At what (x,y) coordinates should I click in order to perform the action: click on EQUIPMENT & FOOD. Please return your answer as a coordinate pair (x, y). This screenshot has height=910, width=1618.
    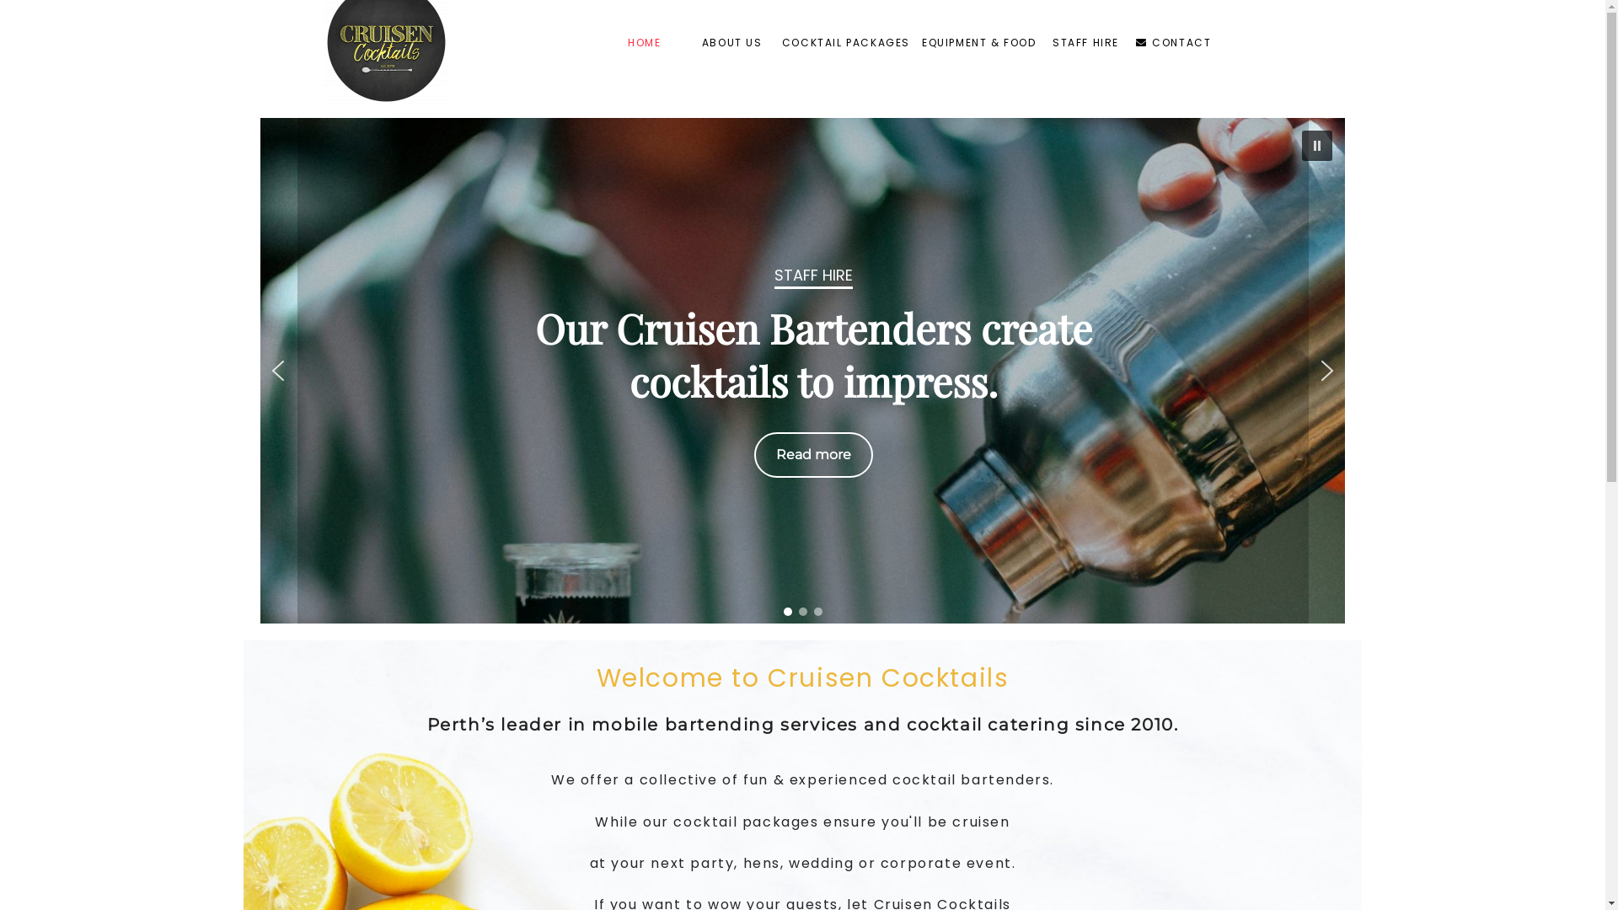
    Looking at the image, I should click on (979, 45).